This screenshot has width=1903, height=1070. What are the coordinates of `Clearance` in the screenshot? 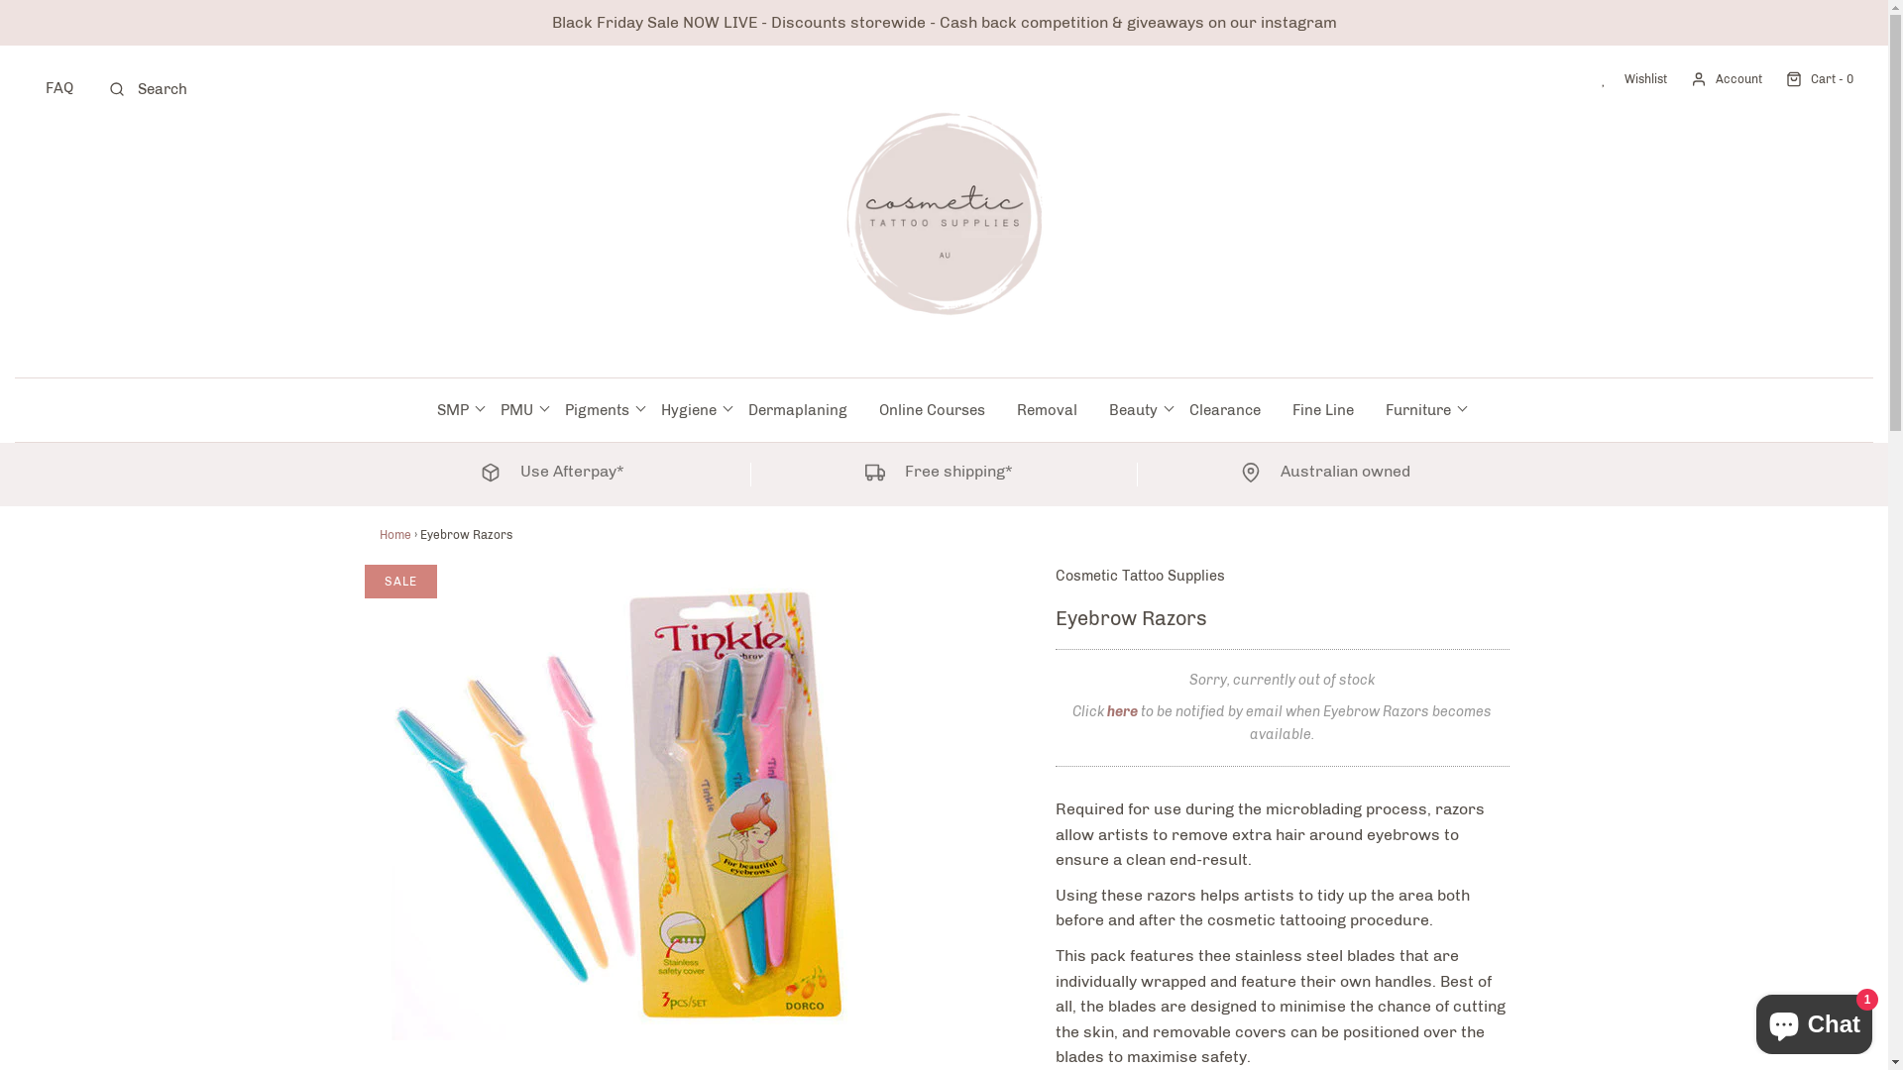 It's located at (1225, 410).